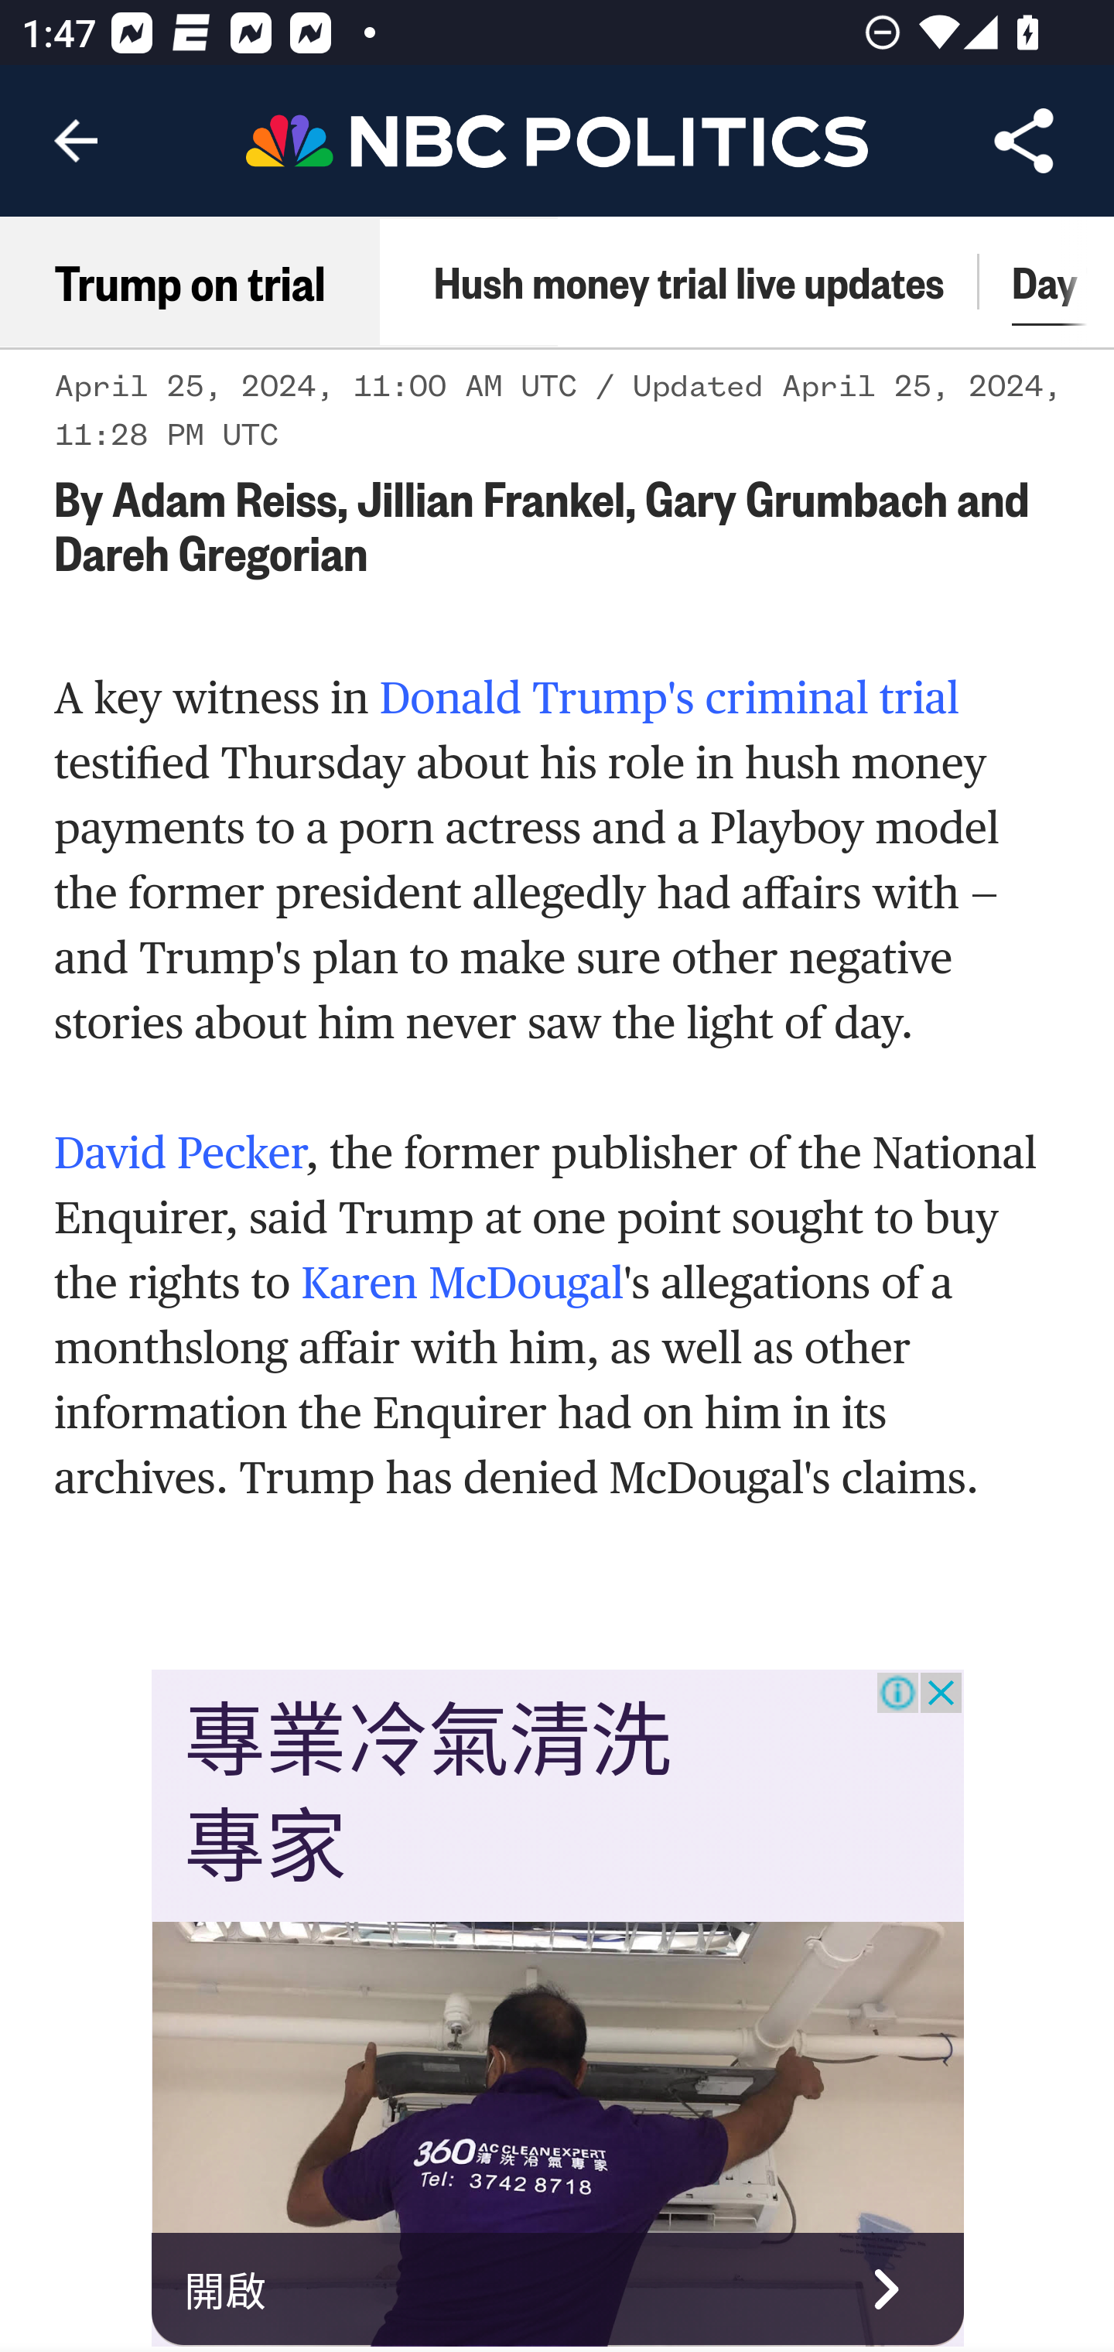 The height and width of the screenshot is (2352, 1114). Describe the element at coordinates (559, 935) in the screenshot. I see `    ` at that location.